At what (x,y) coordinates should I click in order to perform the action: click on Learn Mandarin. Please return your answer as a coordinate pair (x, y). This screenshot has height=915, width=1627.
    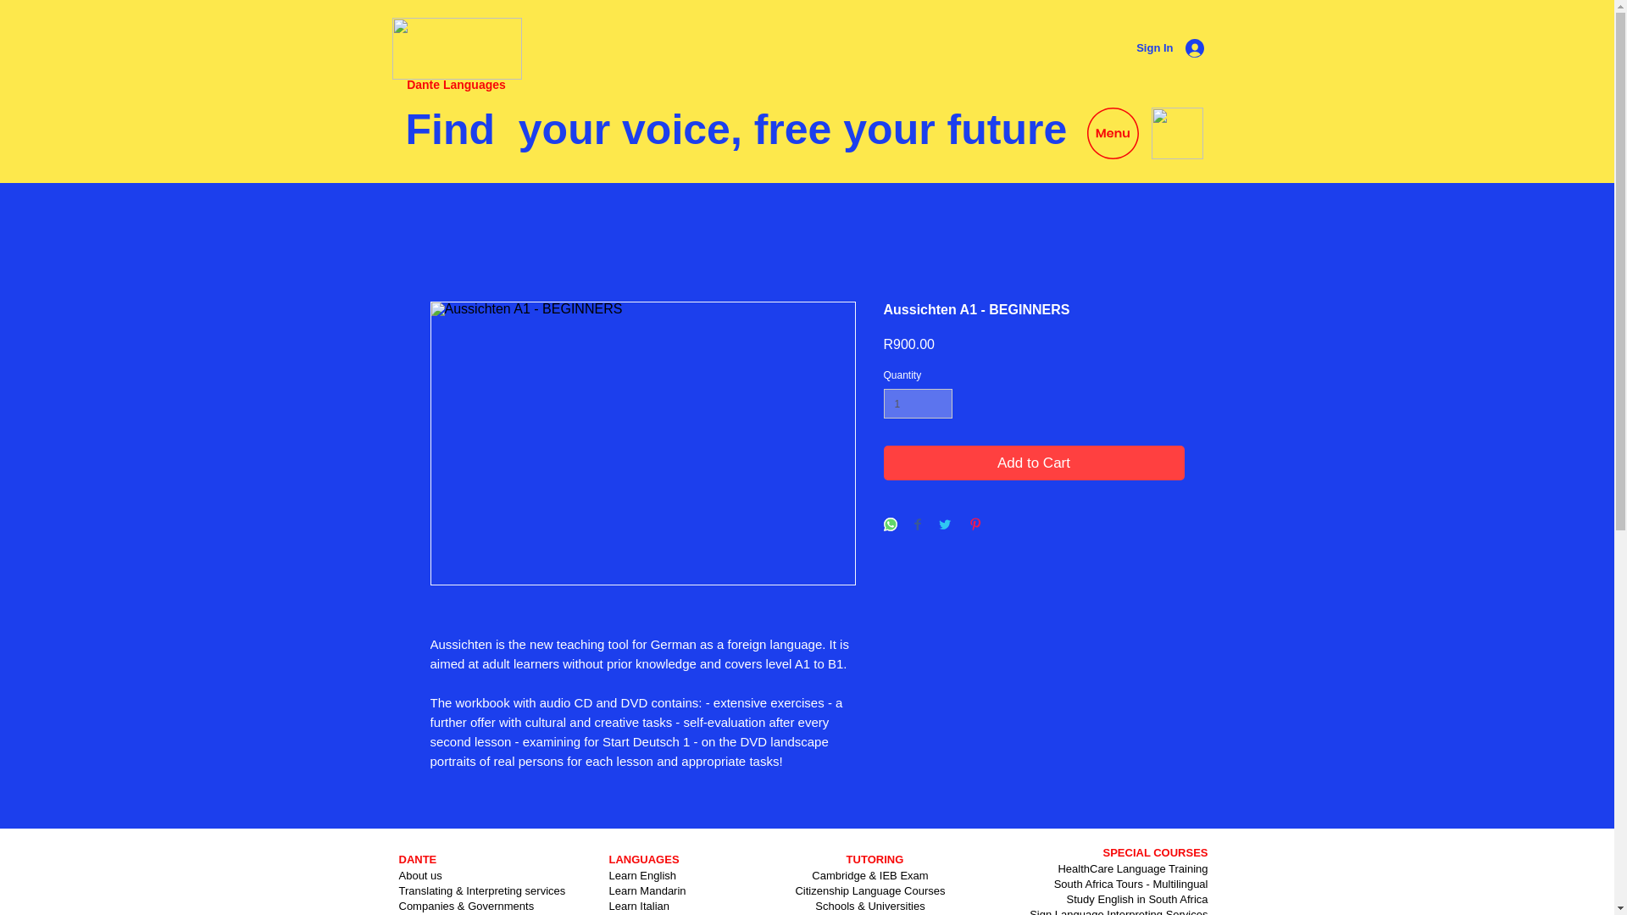
    Looking at the image, I should click on (647, 891).